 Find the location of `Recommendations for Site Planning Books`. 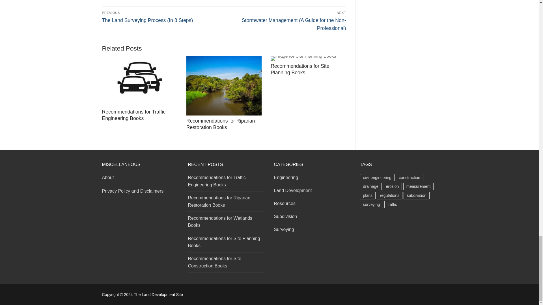

Recommendations for Site Planning Books is located at coordinates (300, 69).